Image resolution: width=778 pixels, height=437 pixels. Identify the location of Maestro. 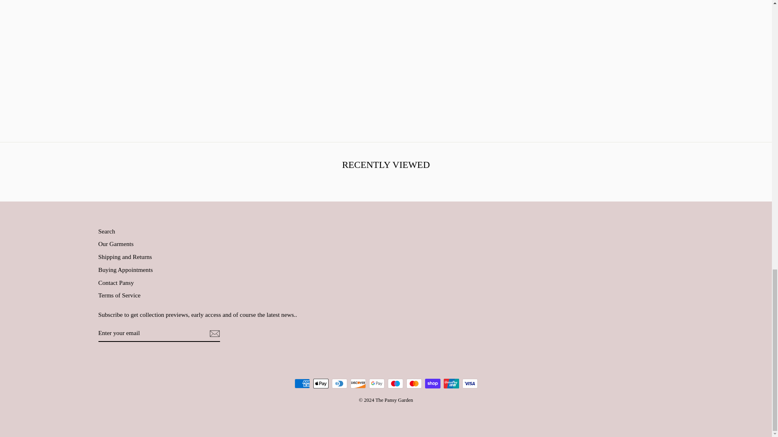
(395, 384).